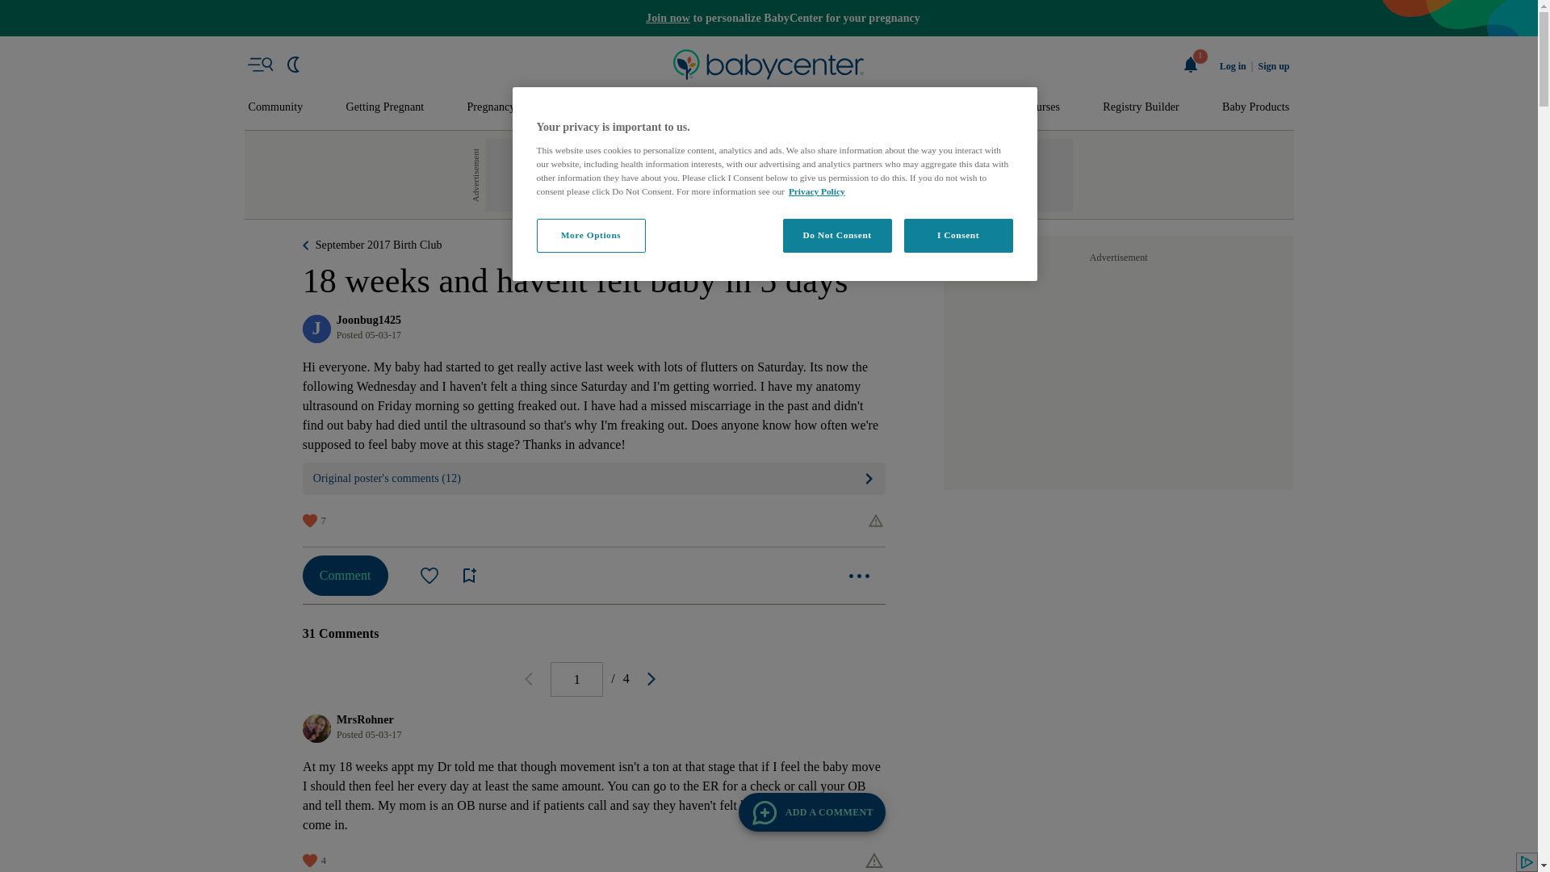  Describe the element at coordinates (1256, 107) in the screenshot. I see `Baby Products` at that location.